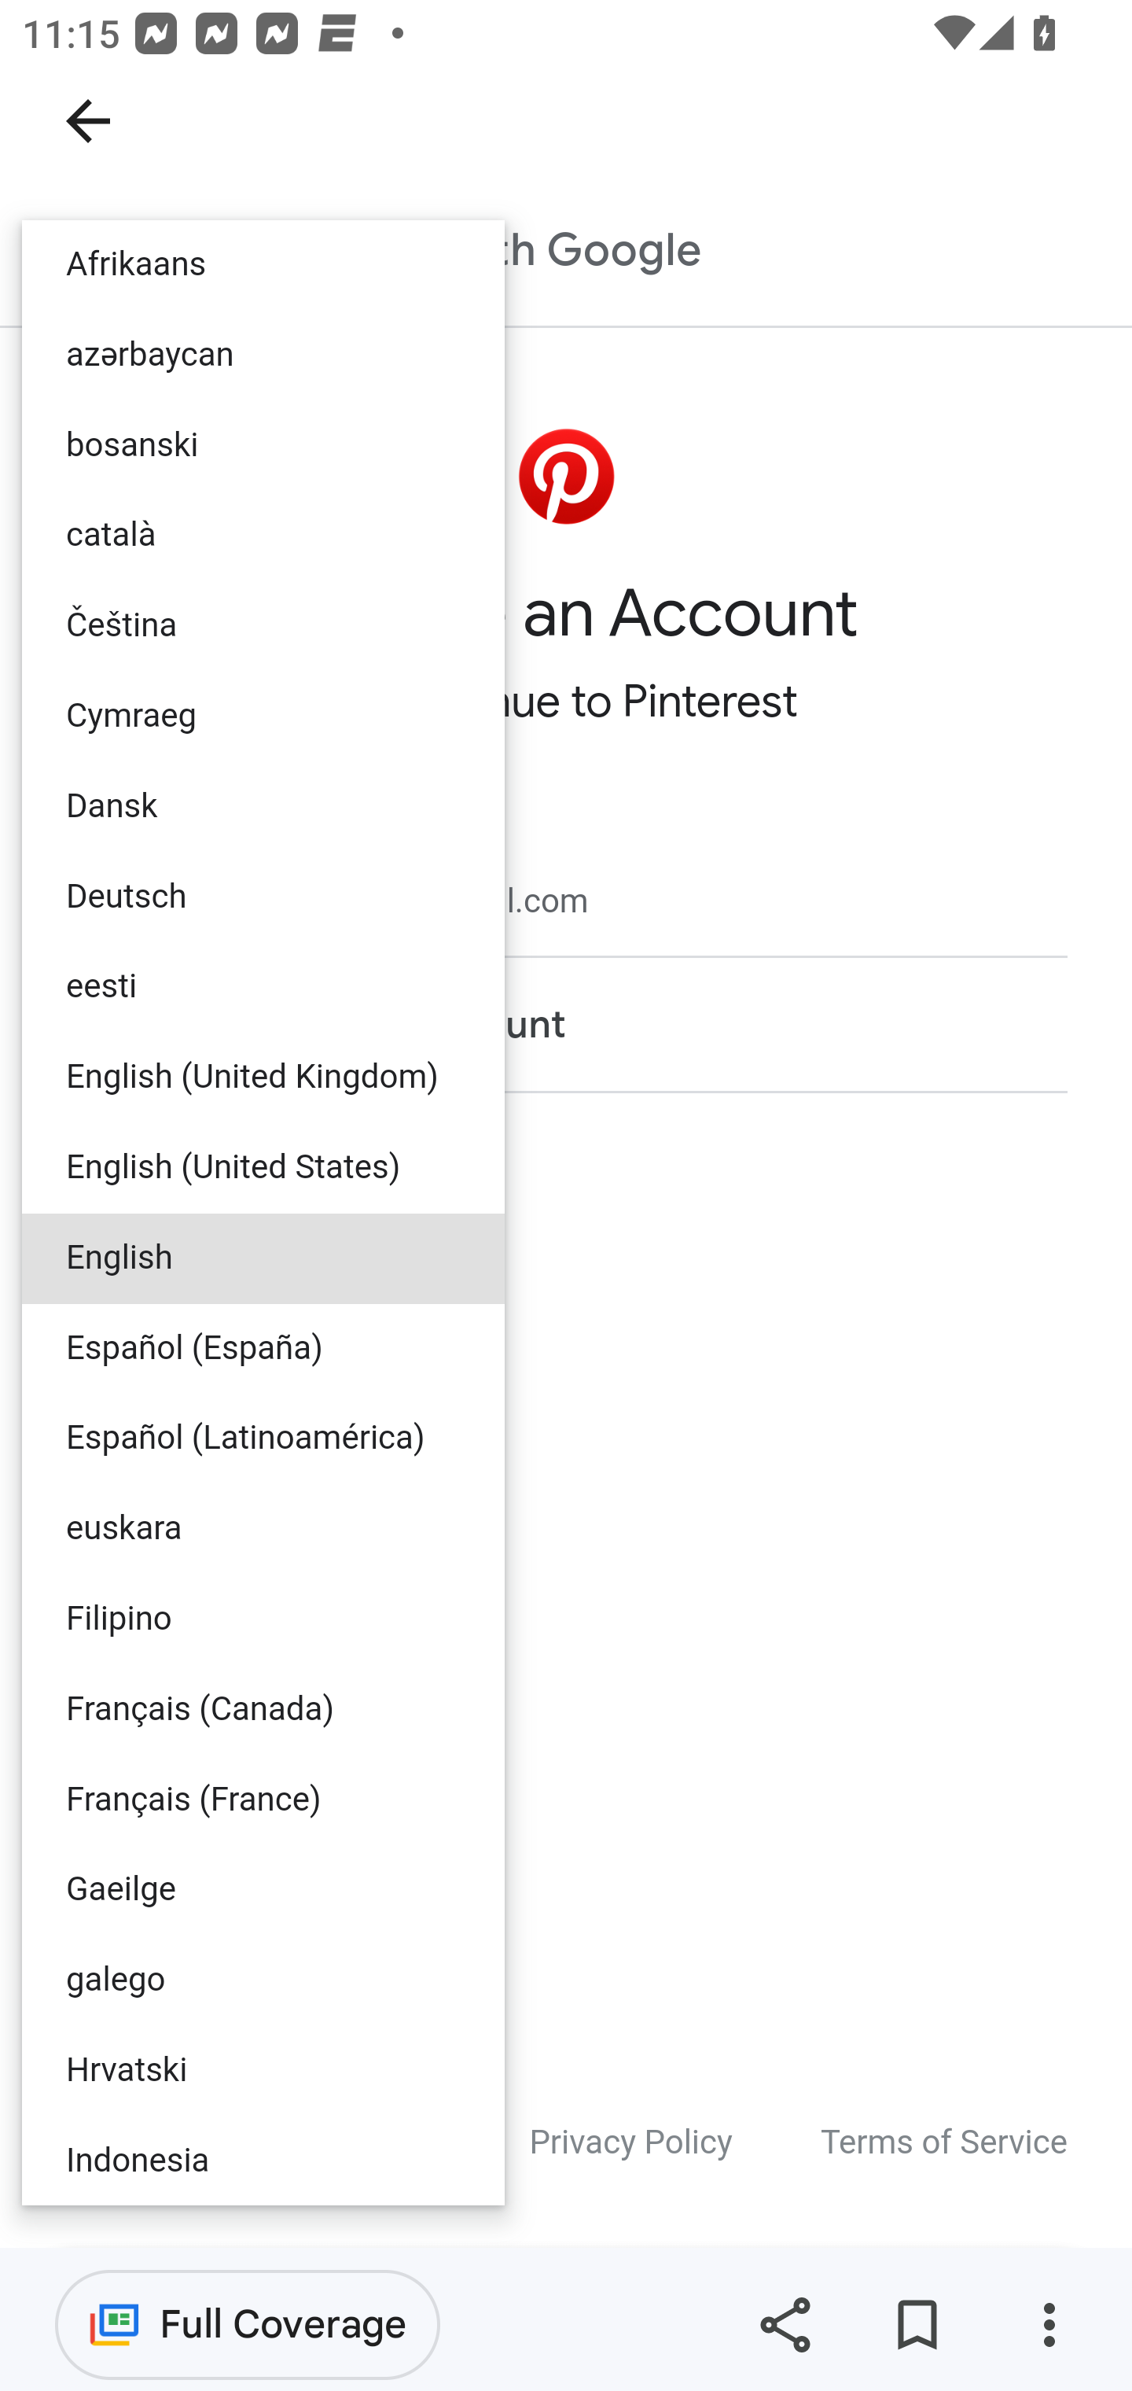 The width and height of the screenshot is (1132, 2391). I want to click on ‪English (United States)‬, so click(263, 1166).